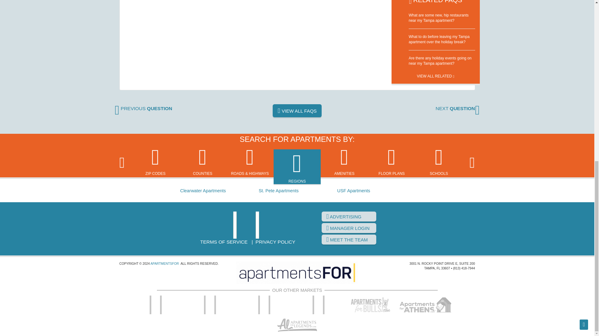 The height and width of the screenshot is (336, 599). Describe the element at coordinates (344, 161) in the screenshot. I see `AMENITIES` at that location.